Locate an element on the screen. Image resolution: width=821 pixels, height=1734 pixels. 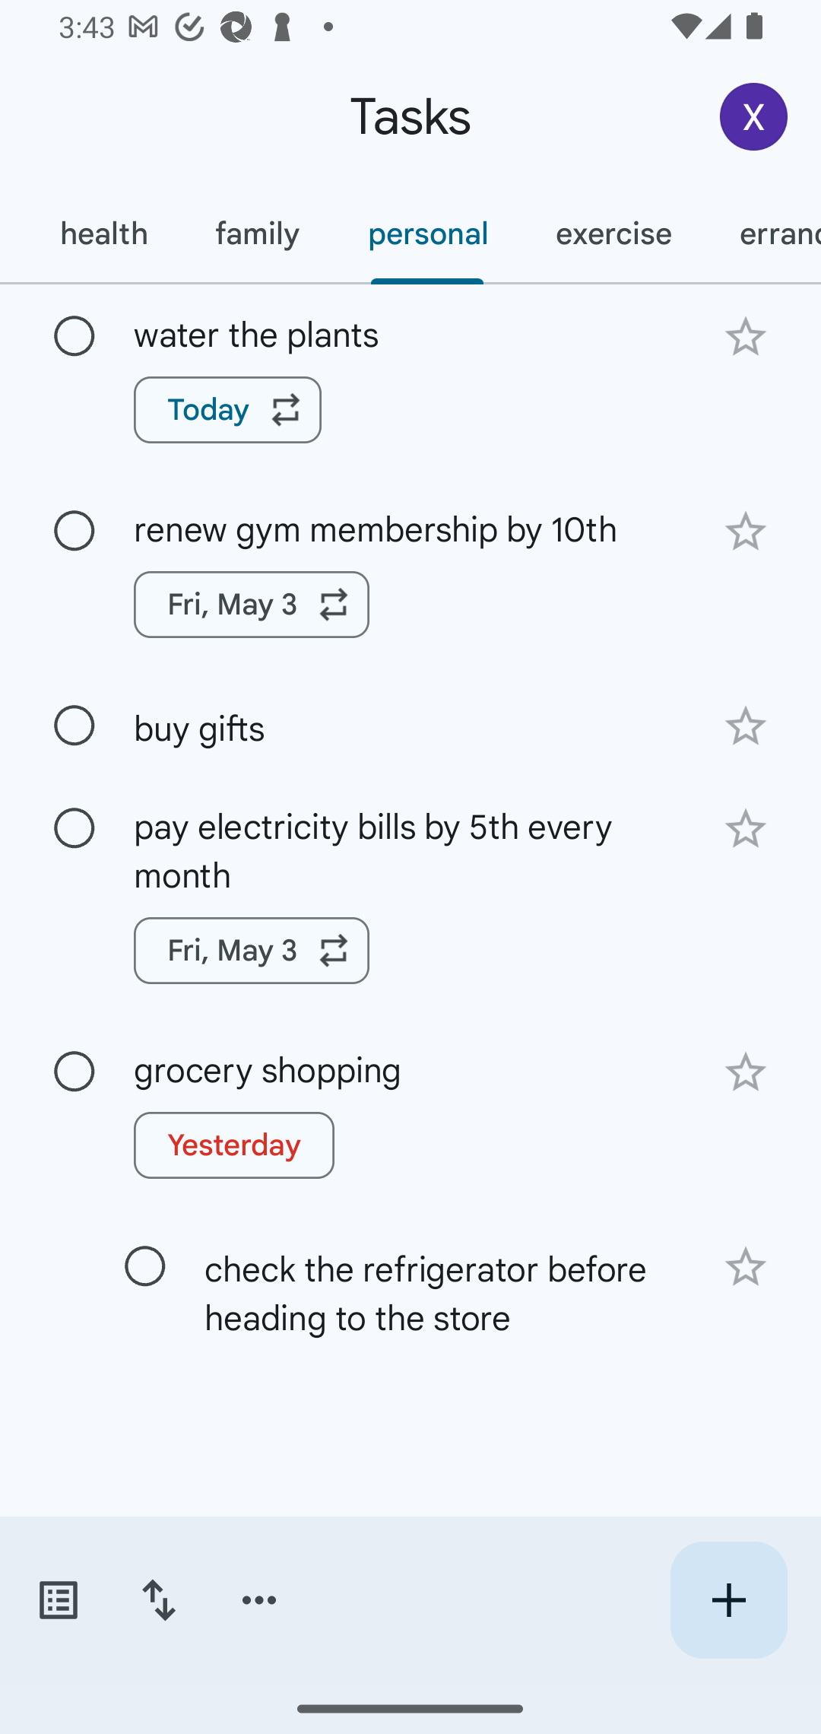
Yesterday is located at coordinates (234, 1145).